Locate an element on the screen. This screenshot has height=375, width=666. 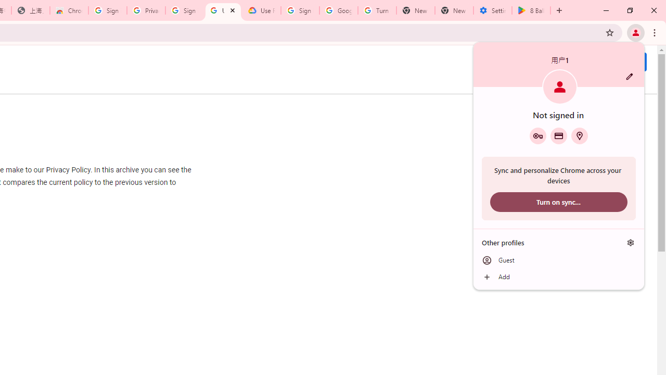
Sign in - Google Accounts is located at coordinates (184, 10).